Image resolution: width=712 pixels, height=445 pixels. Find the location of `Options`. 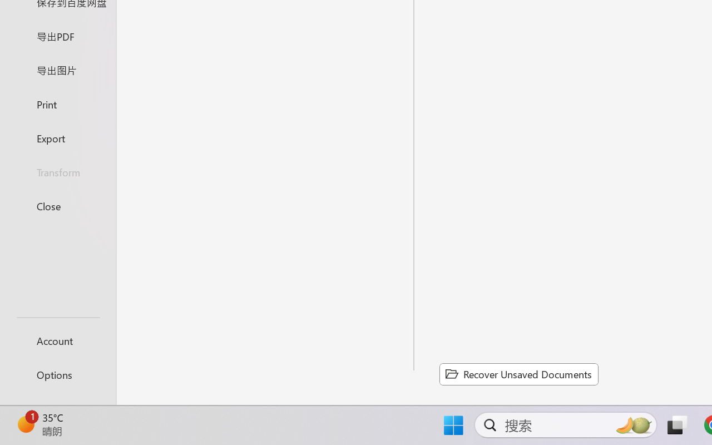

Options is located at coordinates (58, 375).